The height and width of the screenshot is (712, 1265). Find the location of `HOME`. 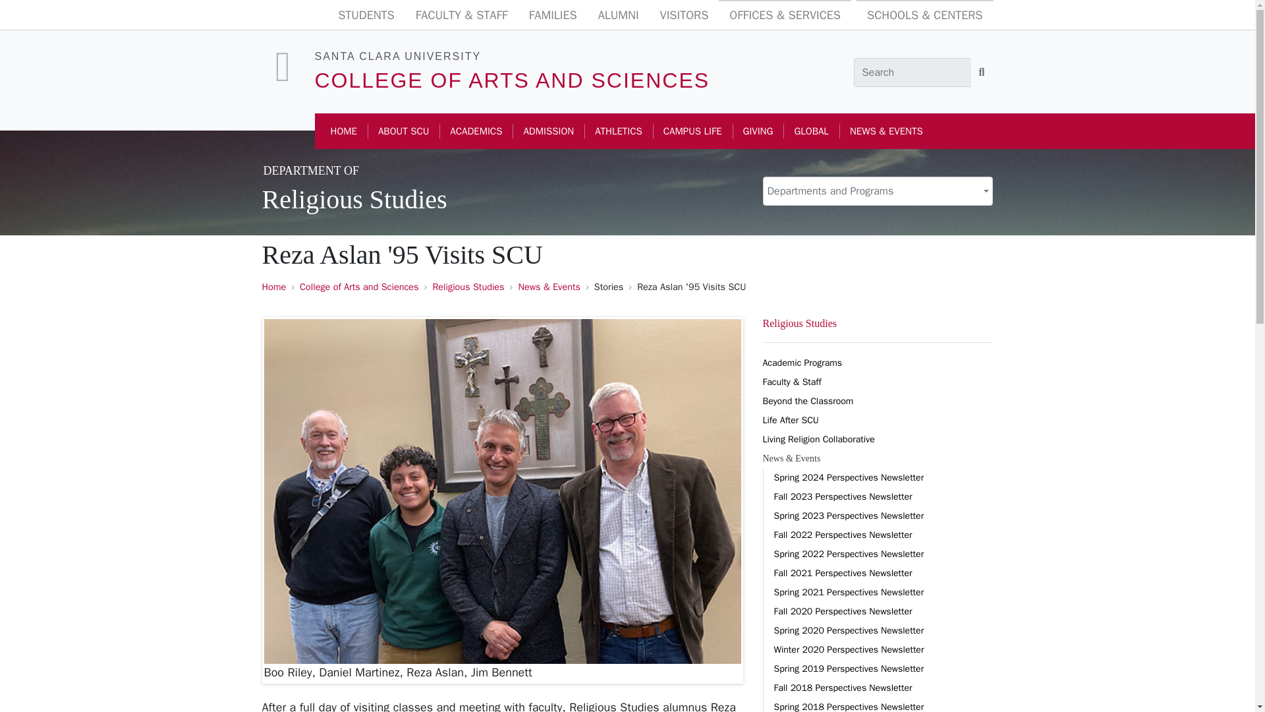

HOME is located at coordinates (344, 132).